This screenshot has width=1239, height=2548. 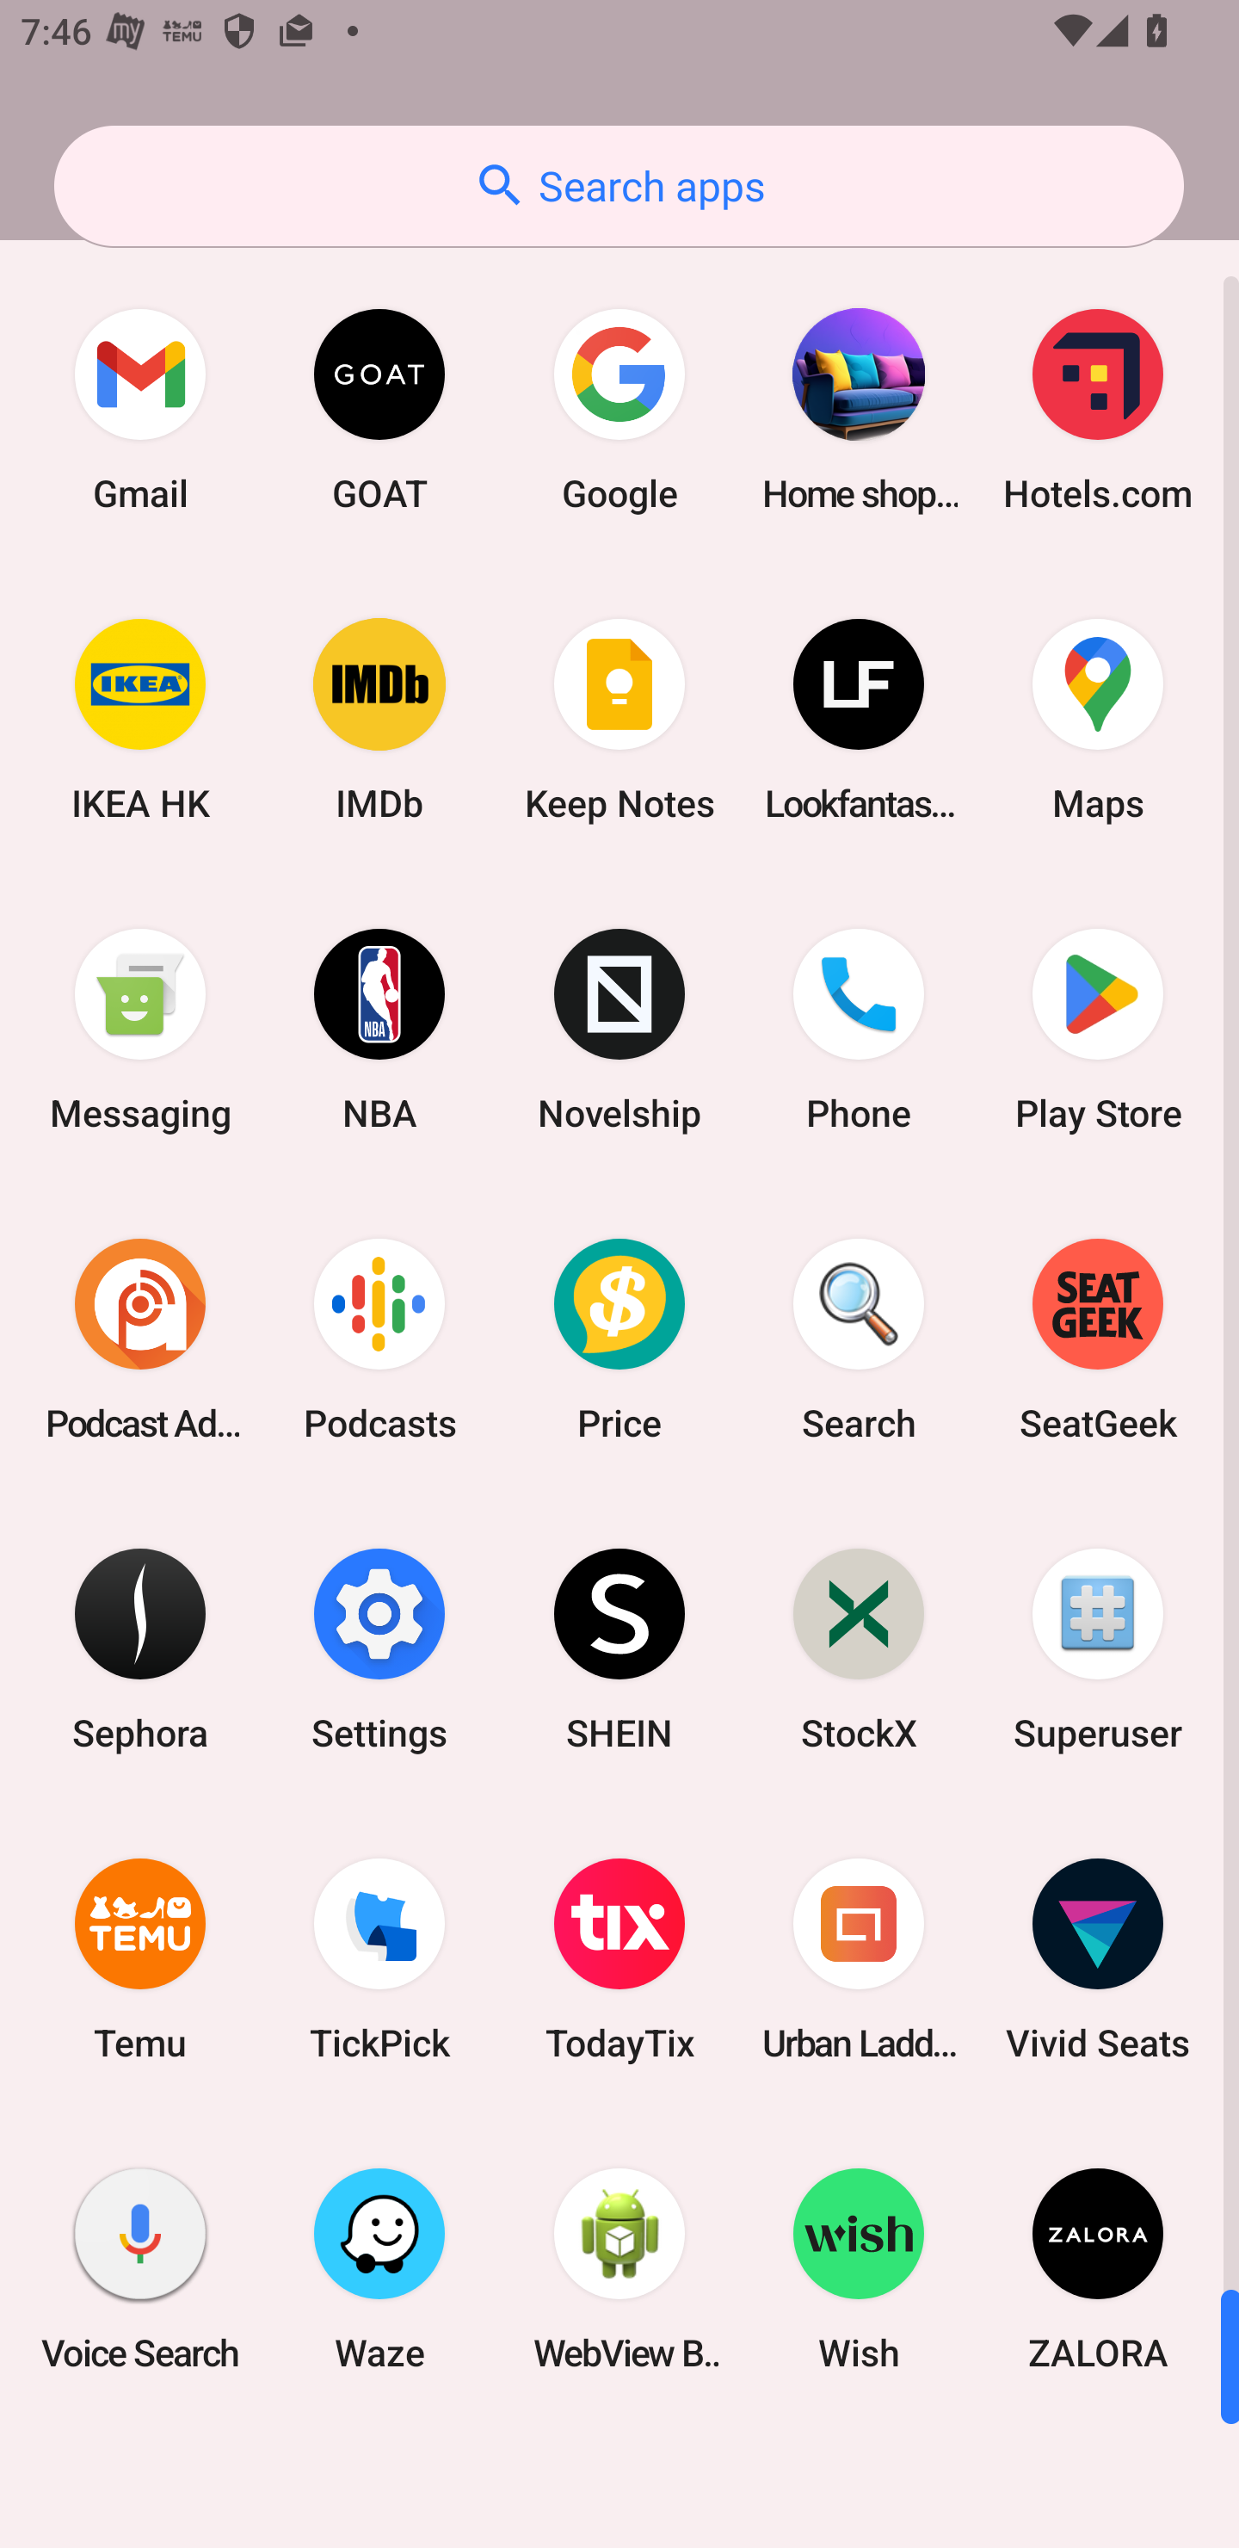 I want to click on Superuser, so click(x=1098, y=1648).